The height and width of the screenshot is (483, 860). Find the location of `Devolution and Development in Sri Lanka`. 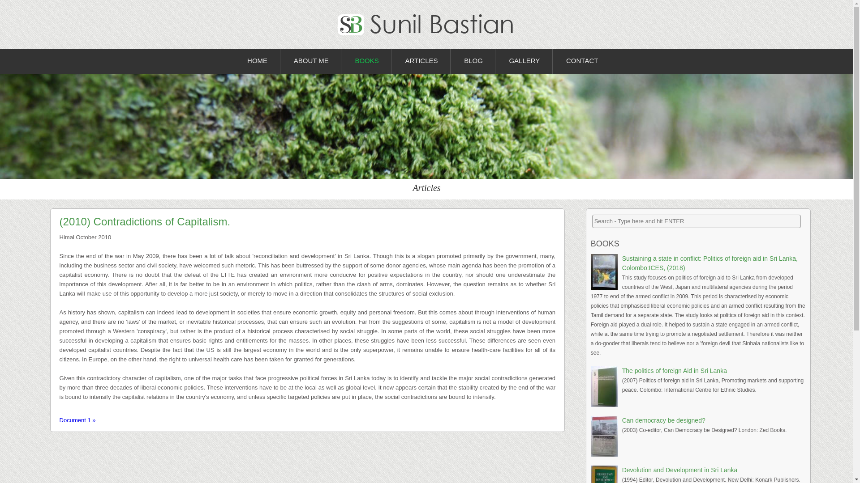

Devolution and Development in Sri Lanka is located at coordinates (680, 470).